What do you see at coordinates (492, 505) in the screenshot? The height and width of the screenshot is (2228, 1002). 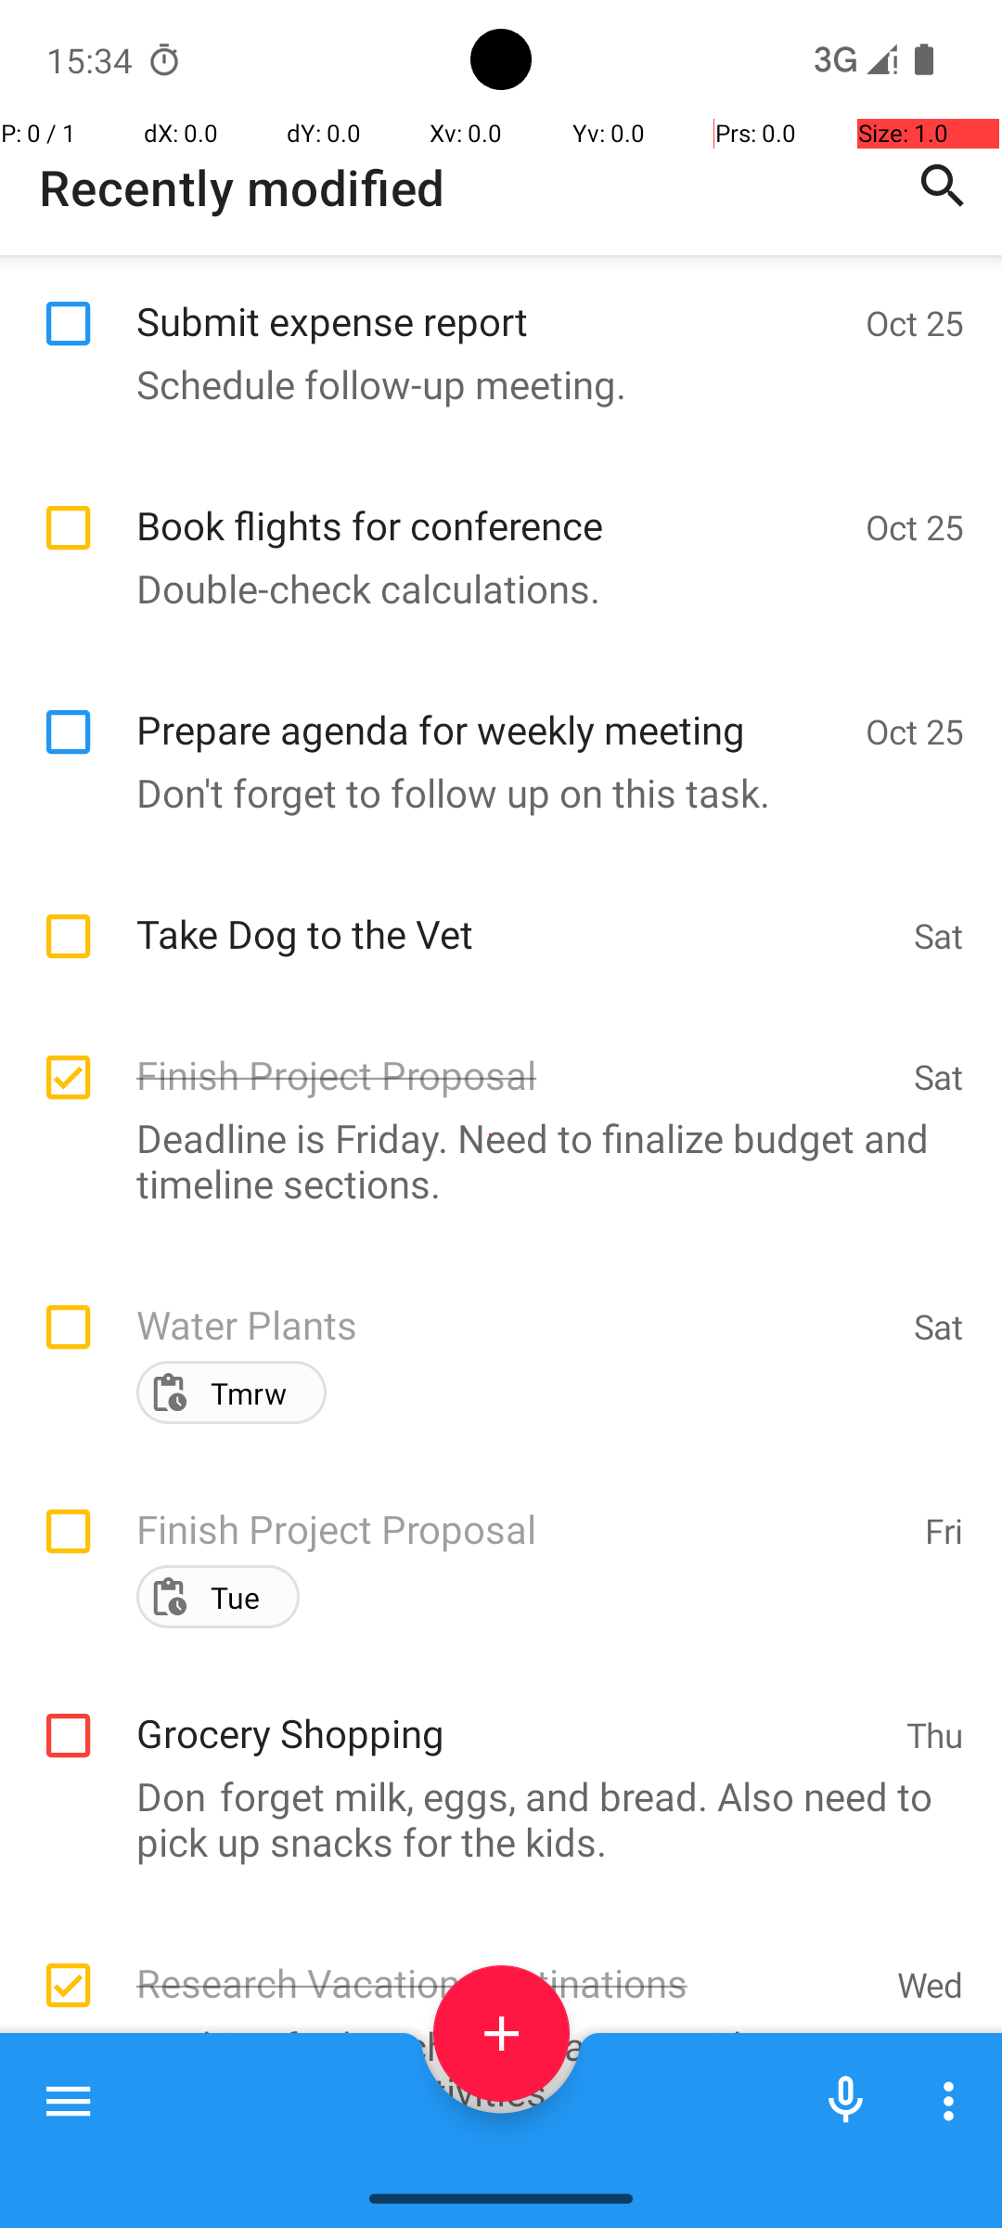 I see `Book flights for conference` at bounding box center [492, 505].